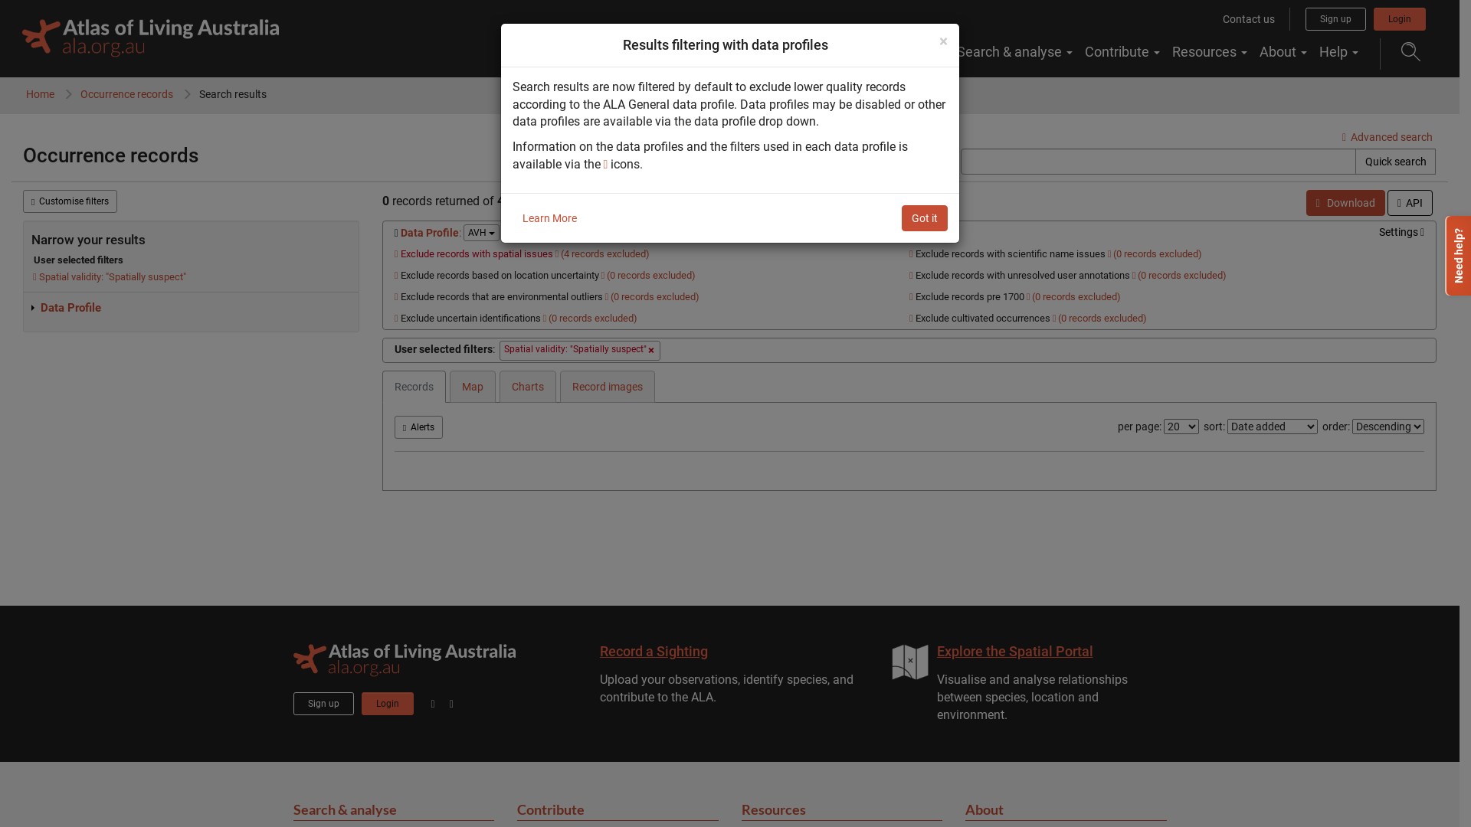 Image resolution: width=1471 pixels, height=827 pixels. What do you see at coordinates (549, 218) in the screenshot?
I see `Learn More` at bounding box center [549, 218].